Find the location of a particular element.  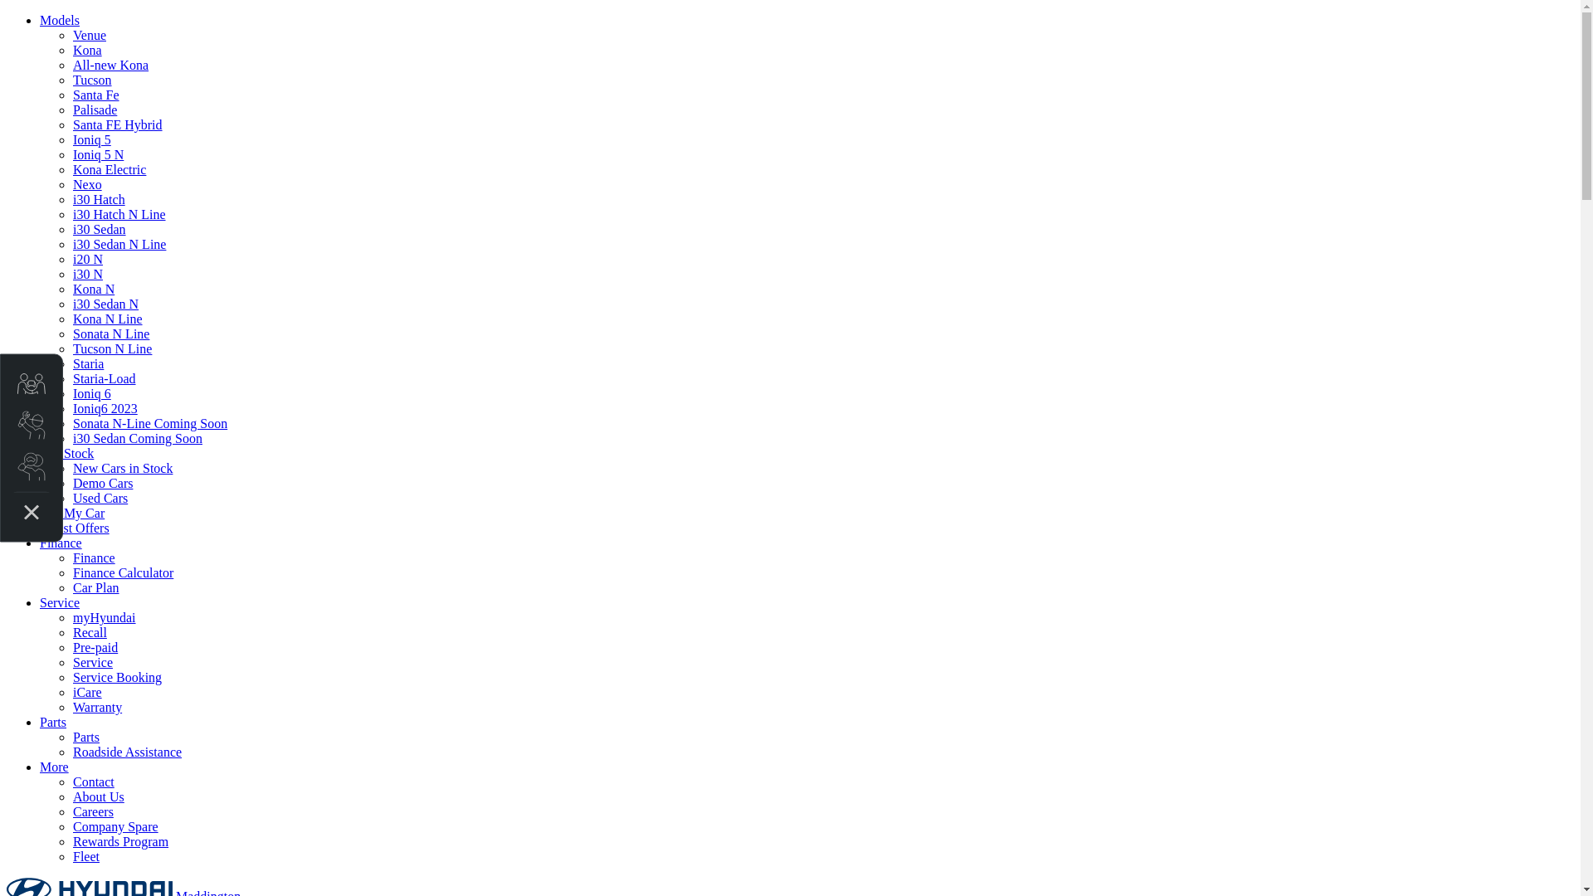

Palisade is located at coordinates (95, 110).